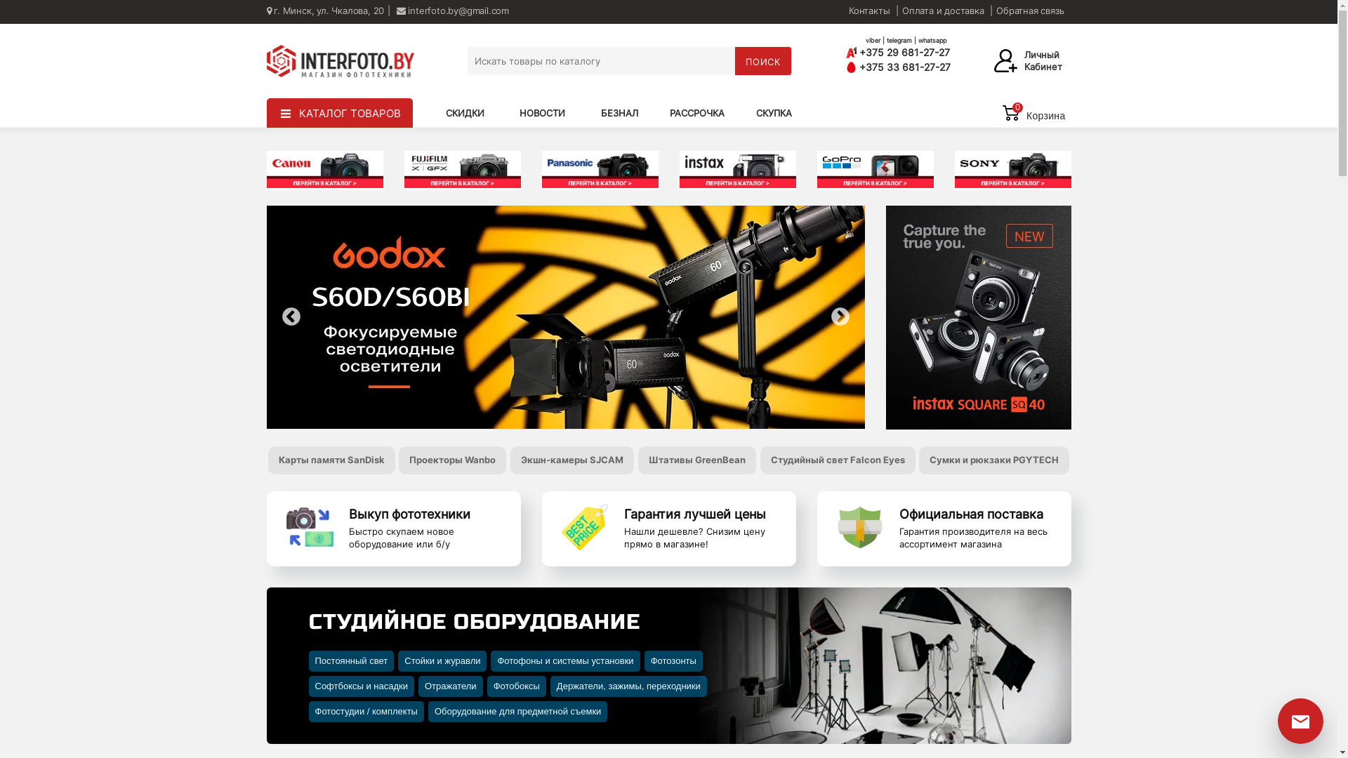  I want to click on Fujifilm, so click(463, 170).